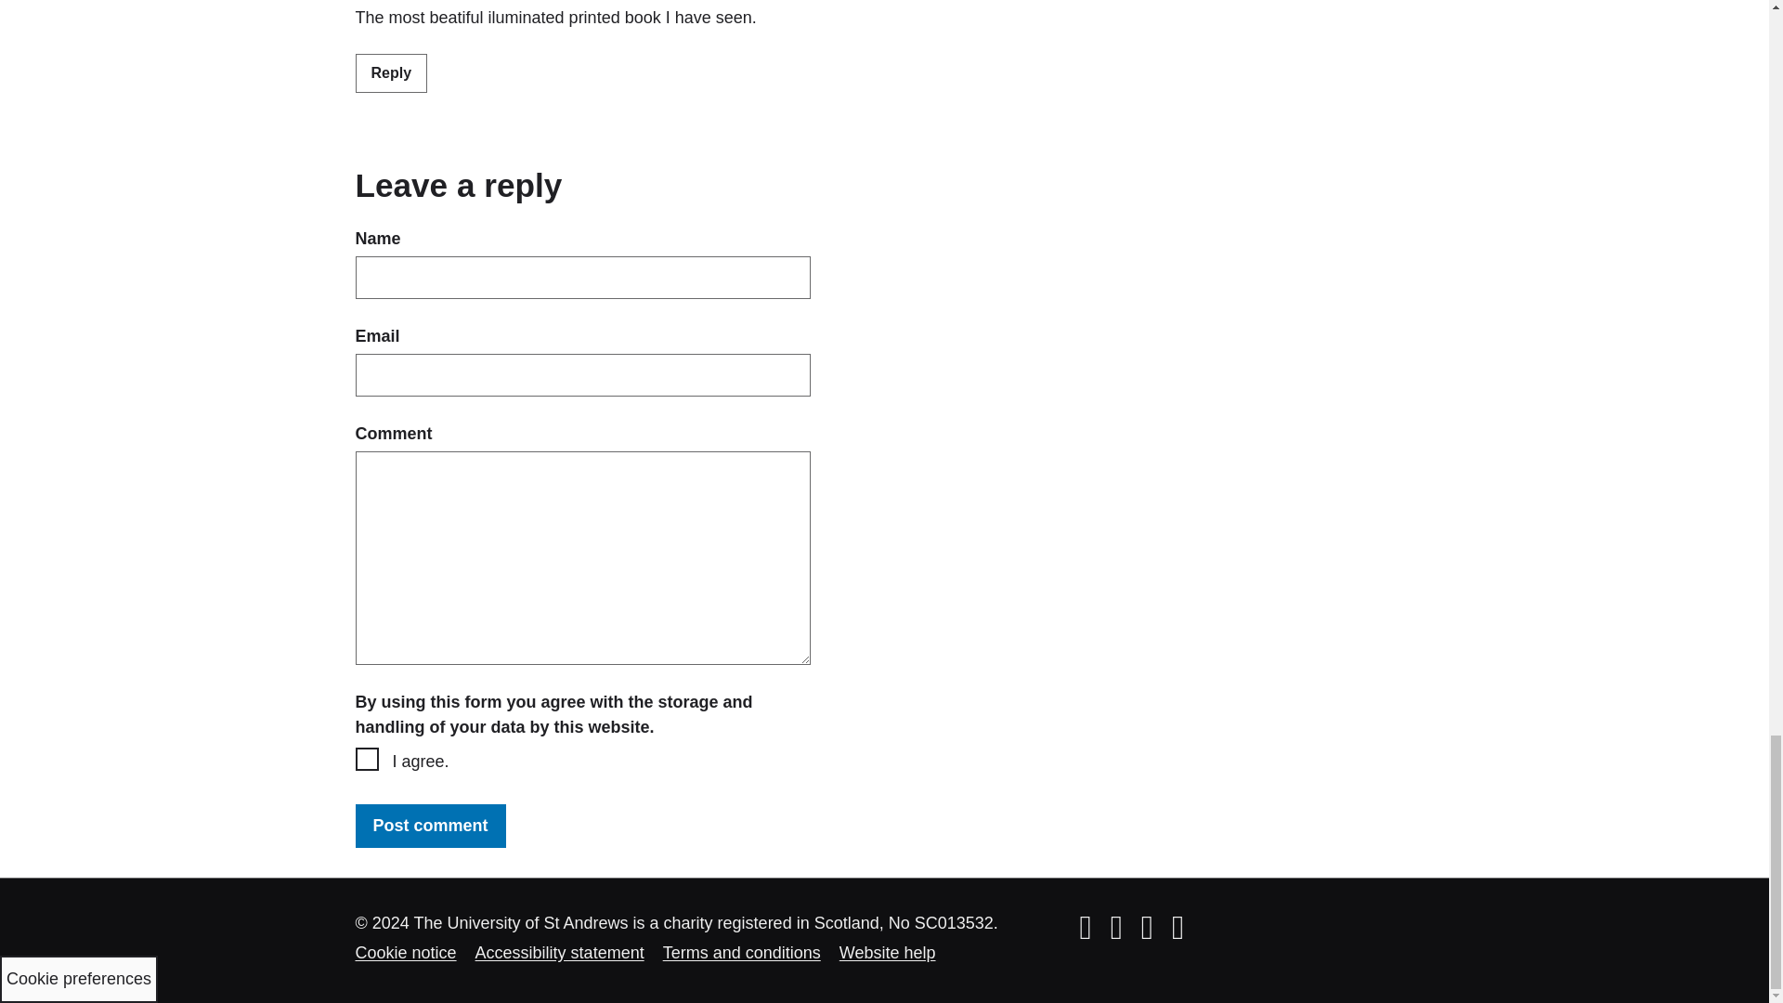 This screenshot has height=1003, width=1783. I want to click on Reply, so click(391, 73).